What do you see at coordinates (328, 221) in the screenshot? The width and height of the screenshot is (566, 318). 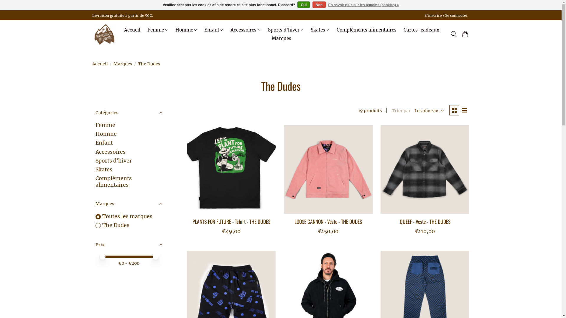 I see `LOOSE CANNON - Veste - THE DUDES` at bounding box center [328, 221].